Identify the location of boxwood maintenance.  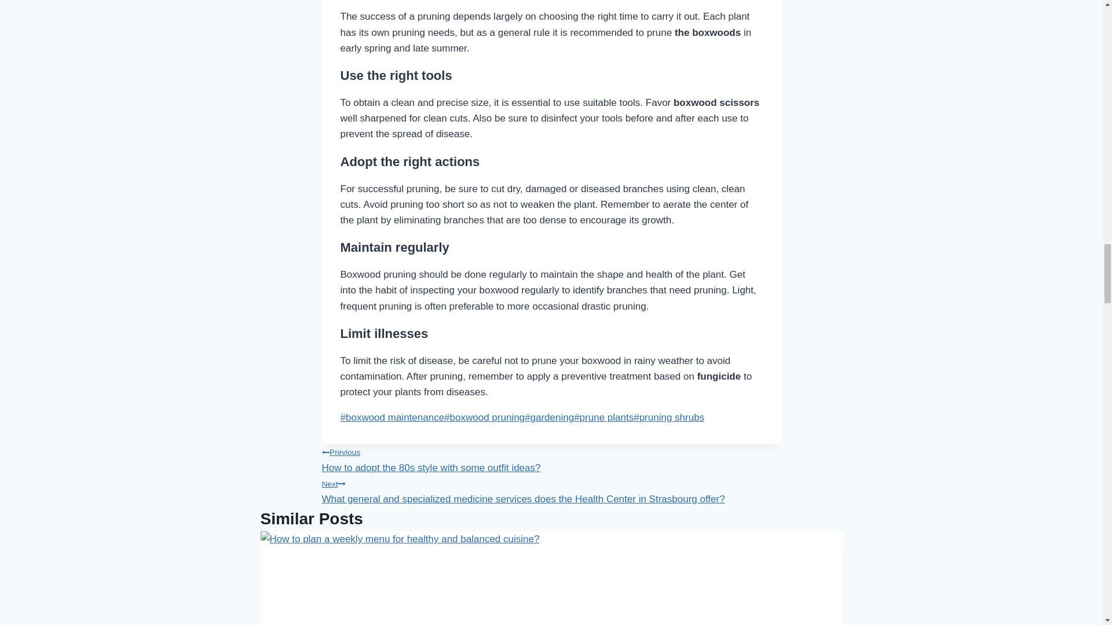
(484, 417).